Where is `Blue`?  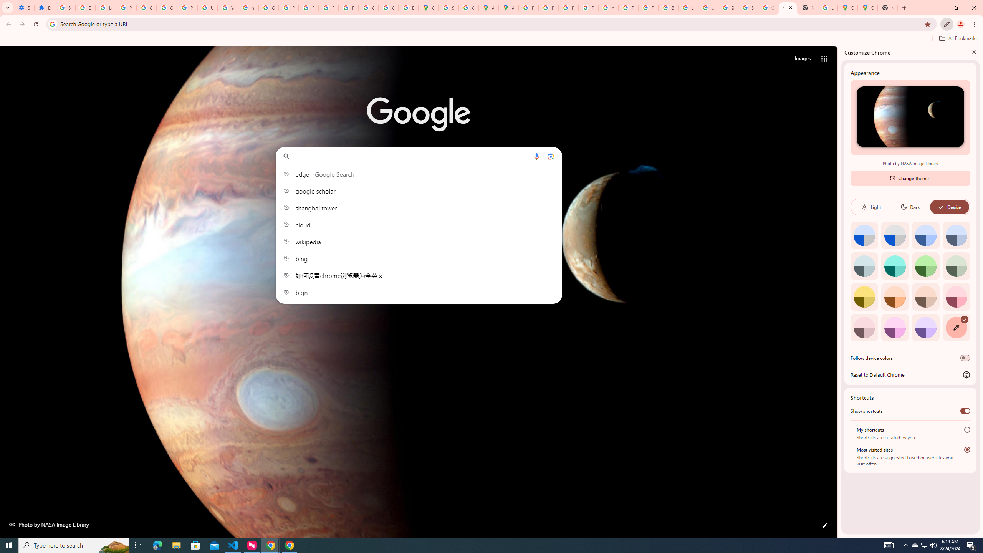 Blue is located at coordinates (926, 235).